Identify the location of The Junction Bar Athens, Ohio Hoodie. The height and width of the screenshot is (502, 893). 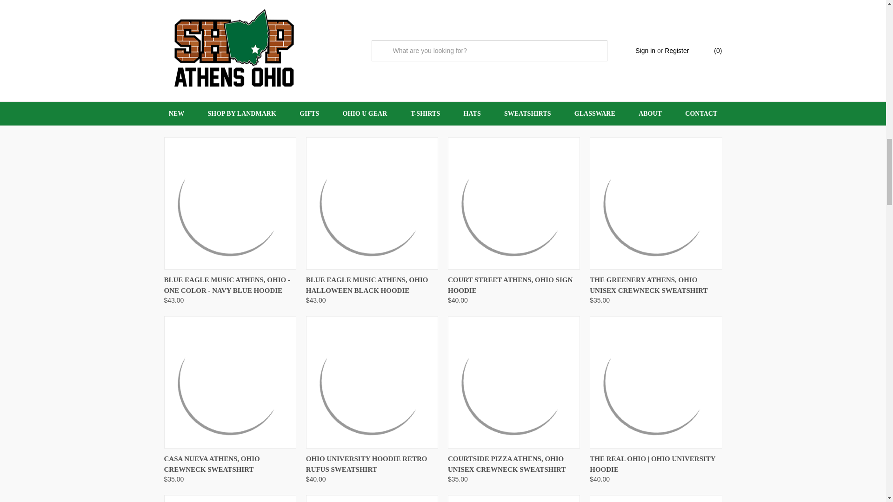
(372, 45).